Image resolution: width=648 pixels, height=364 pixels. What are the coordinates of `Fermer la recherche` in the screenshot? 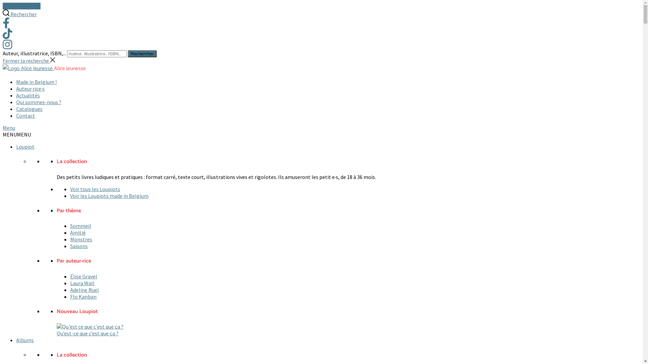 It's located at (29, 61).